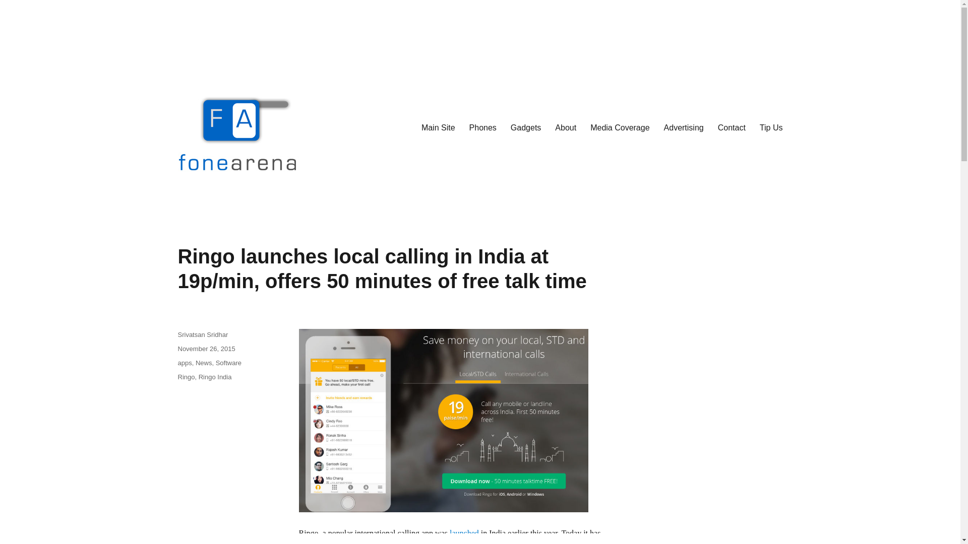 This screenshot has height=544, width=968. What do you see at coordinates (684, 127) in the screenshot?
I see `Advertising` at bounding box center [684, 127].